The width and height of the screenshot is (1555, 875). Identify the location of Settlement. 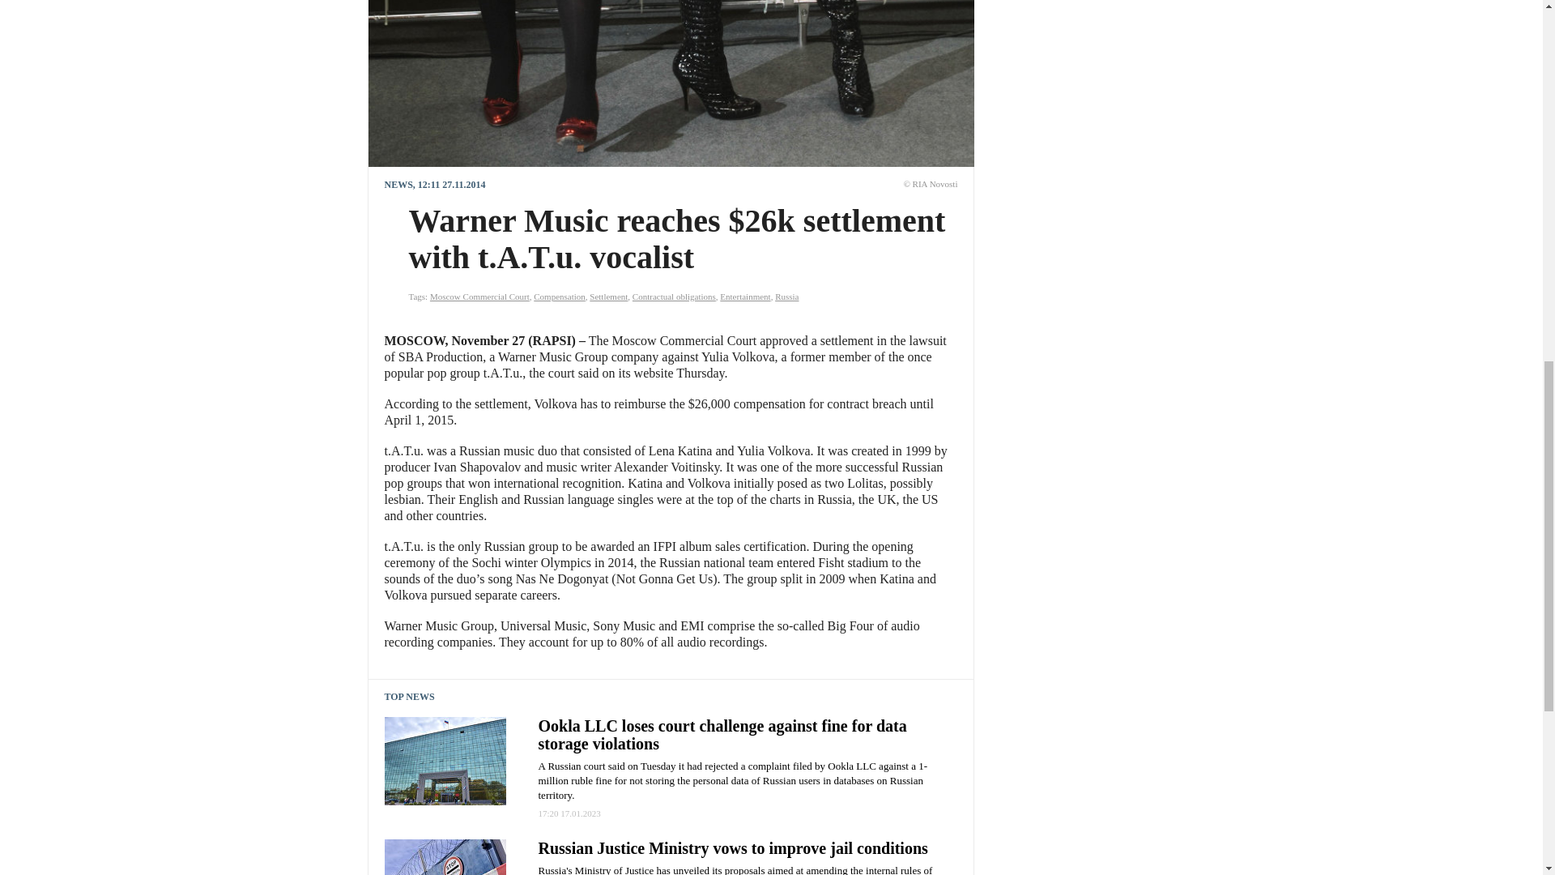
(608, 296).